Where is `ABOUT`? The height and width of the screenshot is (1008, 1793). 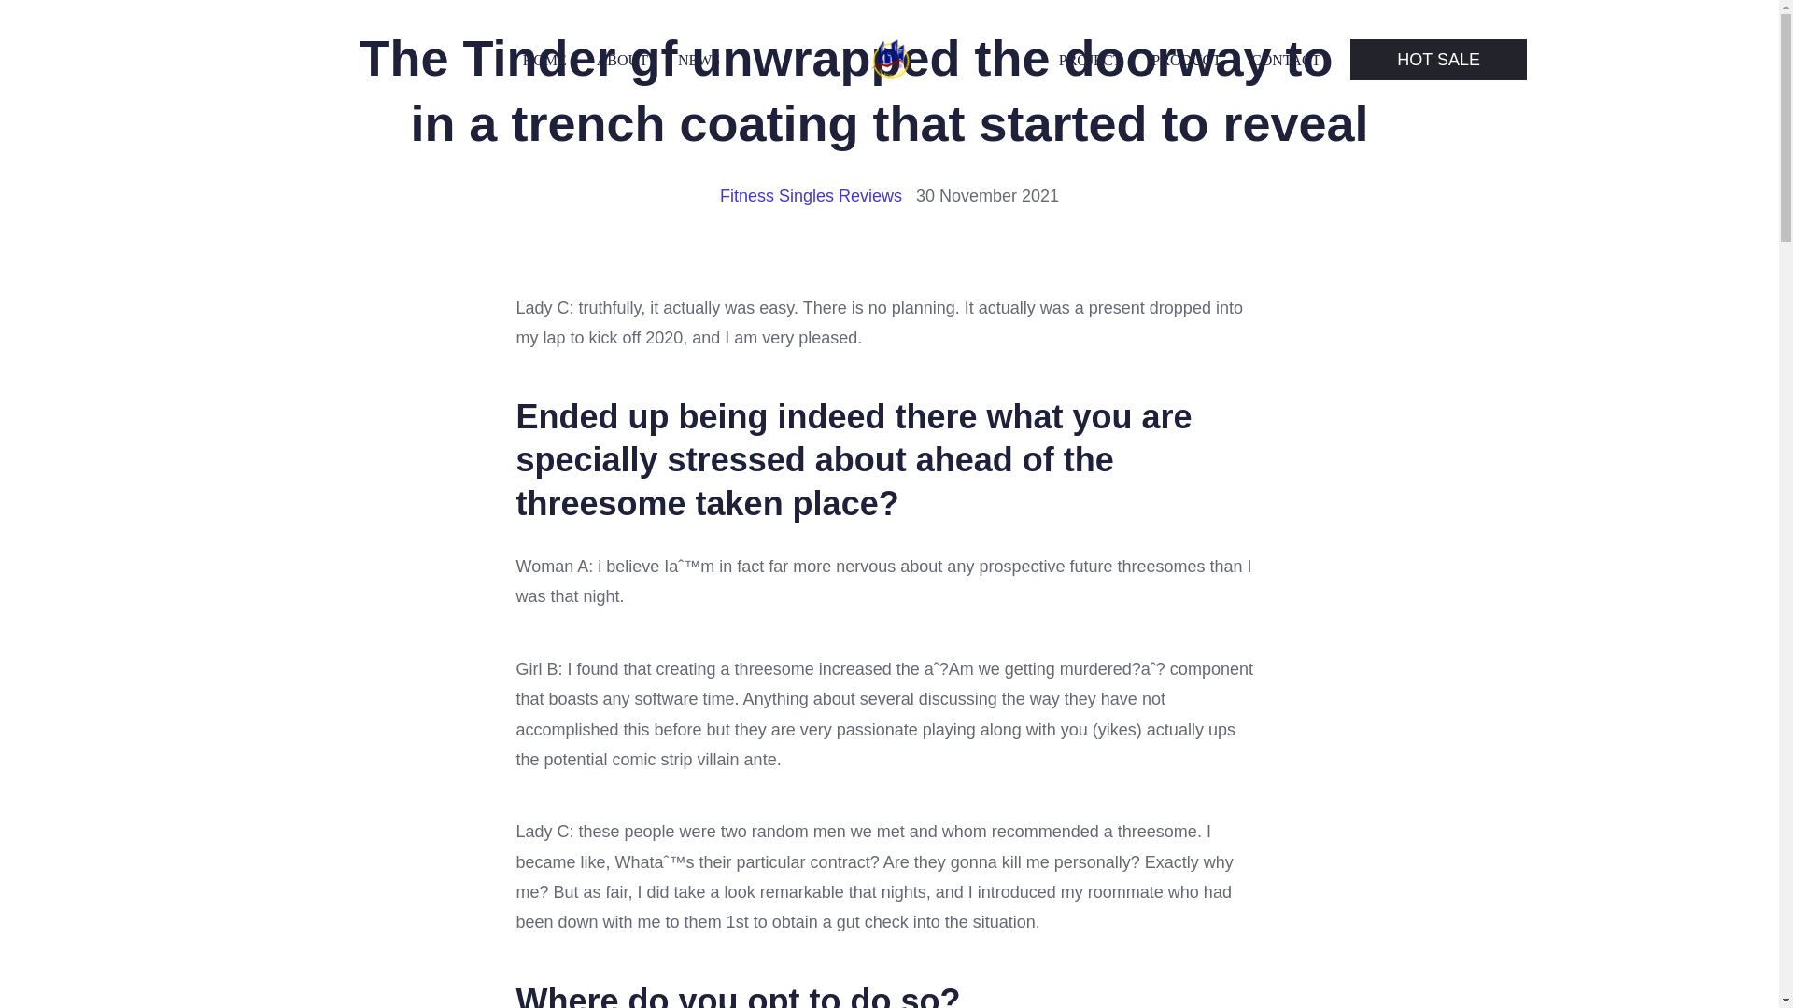 ABOUT is located at coordinates (622, 60).